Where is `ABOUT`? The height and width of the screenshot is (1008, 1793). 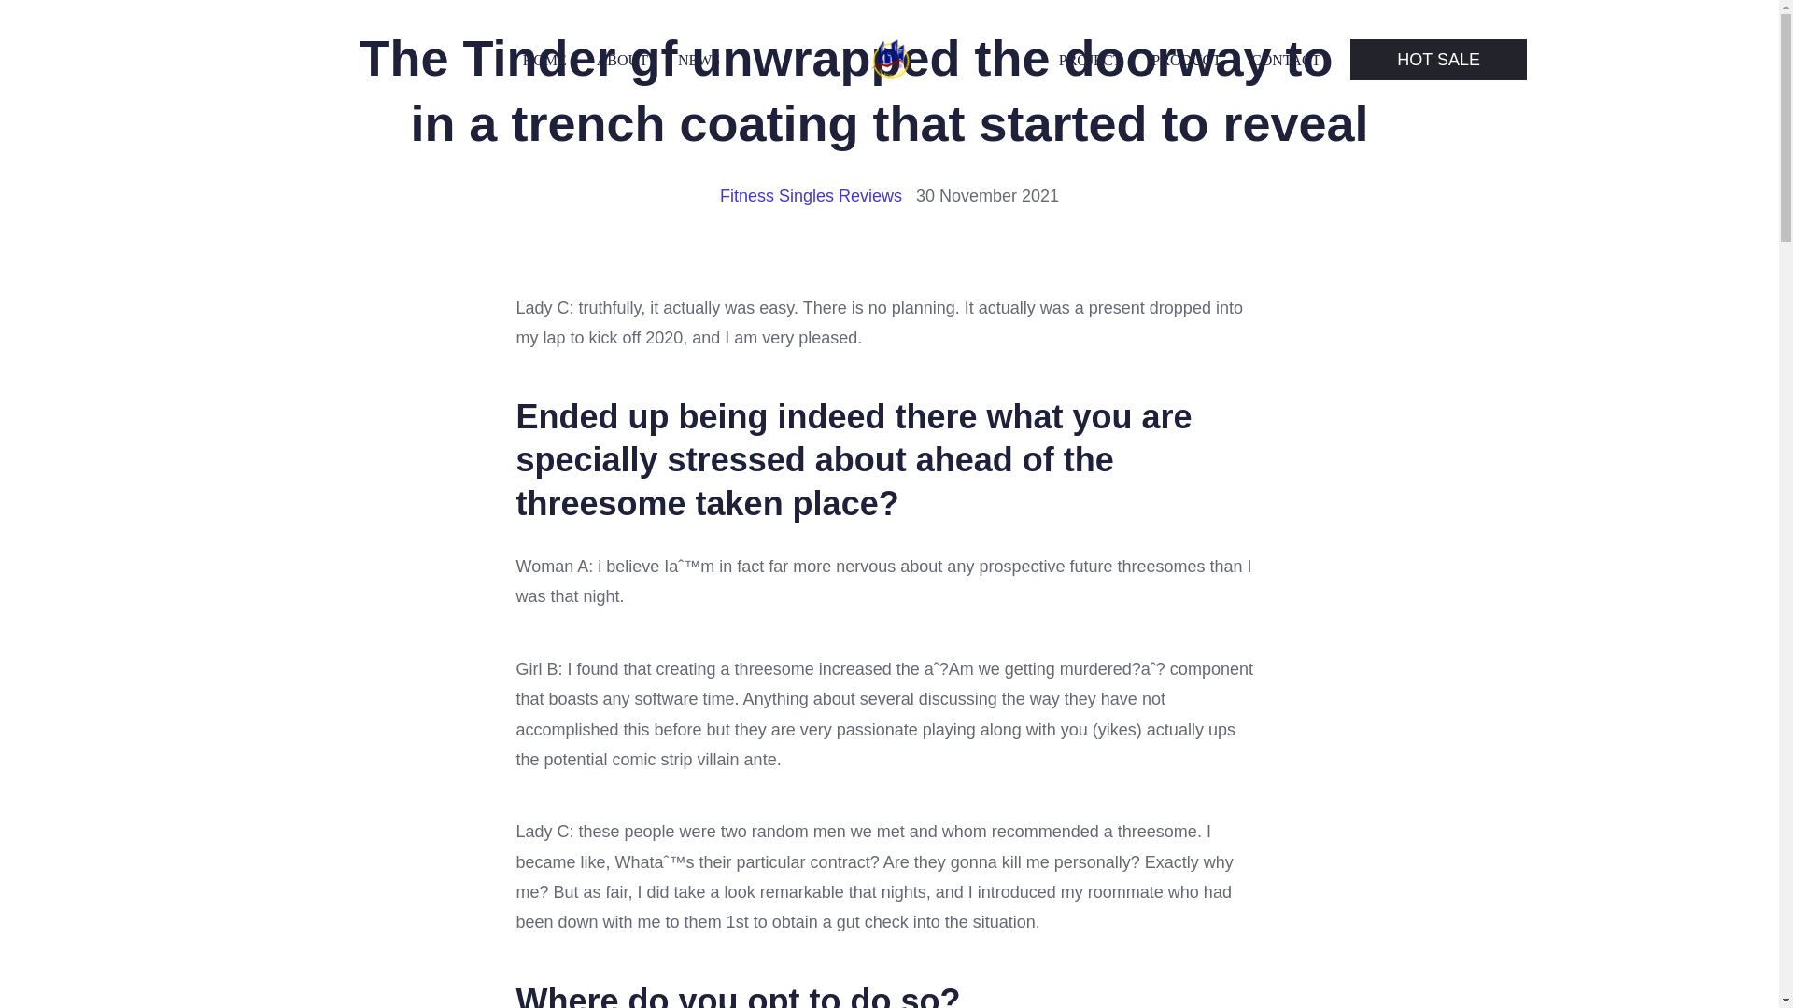 ABOUT is located at coordinates (622, 60).